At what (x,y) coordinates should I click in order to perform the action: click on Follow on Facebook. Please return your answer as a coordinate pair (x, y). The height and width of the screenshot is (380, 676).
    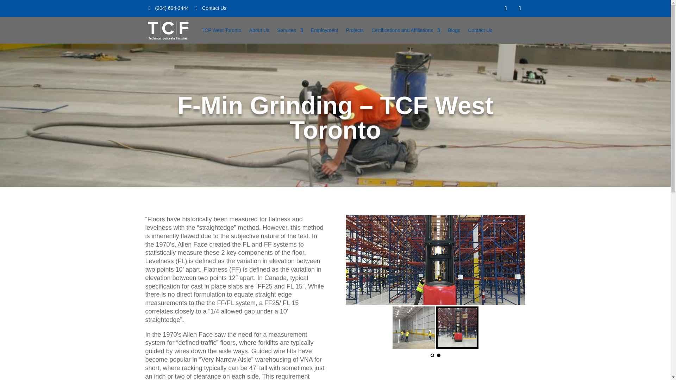
    Looking at the image, I should click on (506, 8).